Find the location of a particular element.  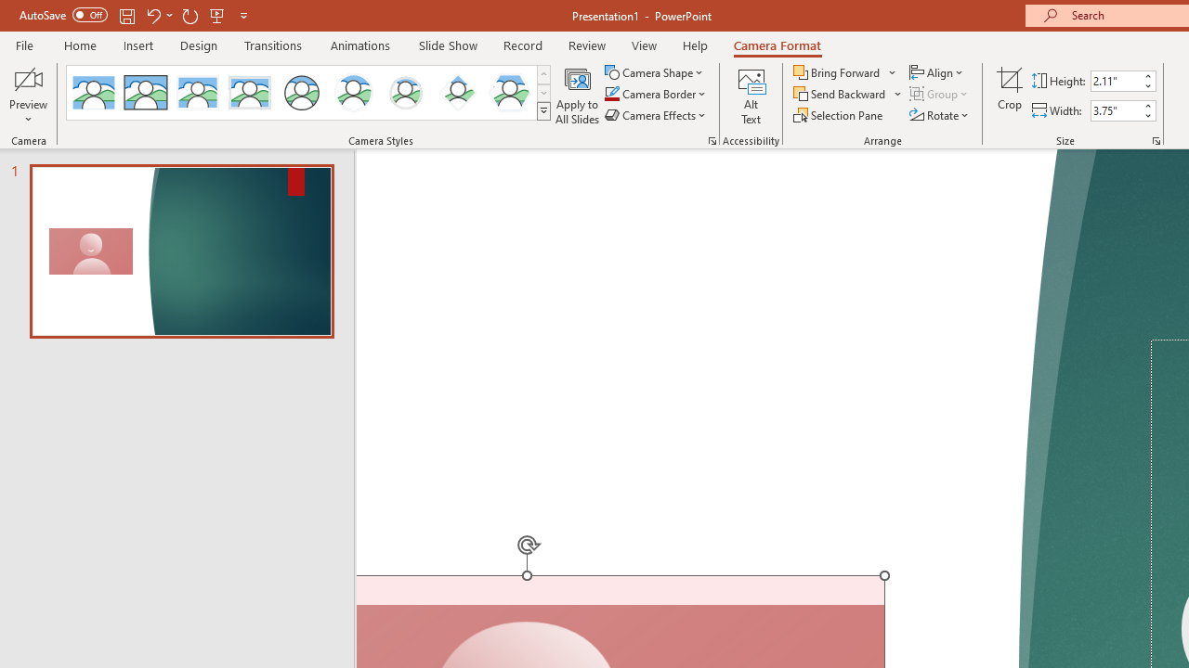

Row up is located at coordinates (543, 74).